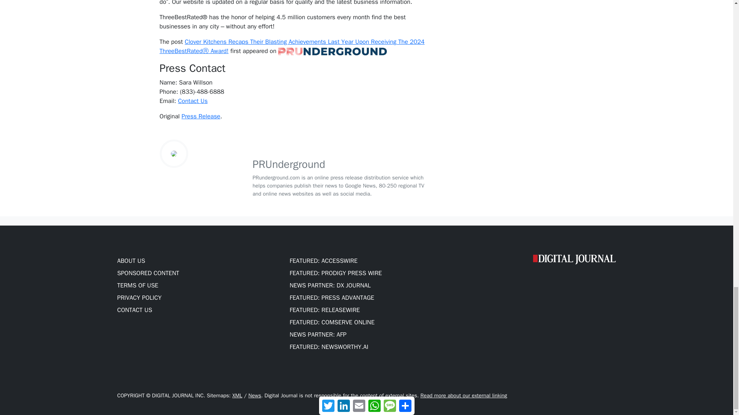 The width and height of the screenshot is (739, 415). Describe the element at coordinates (192, 101) in the screenshot. I see `Contact Us` at that location.